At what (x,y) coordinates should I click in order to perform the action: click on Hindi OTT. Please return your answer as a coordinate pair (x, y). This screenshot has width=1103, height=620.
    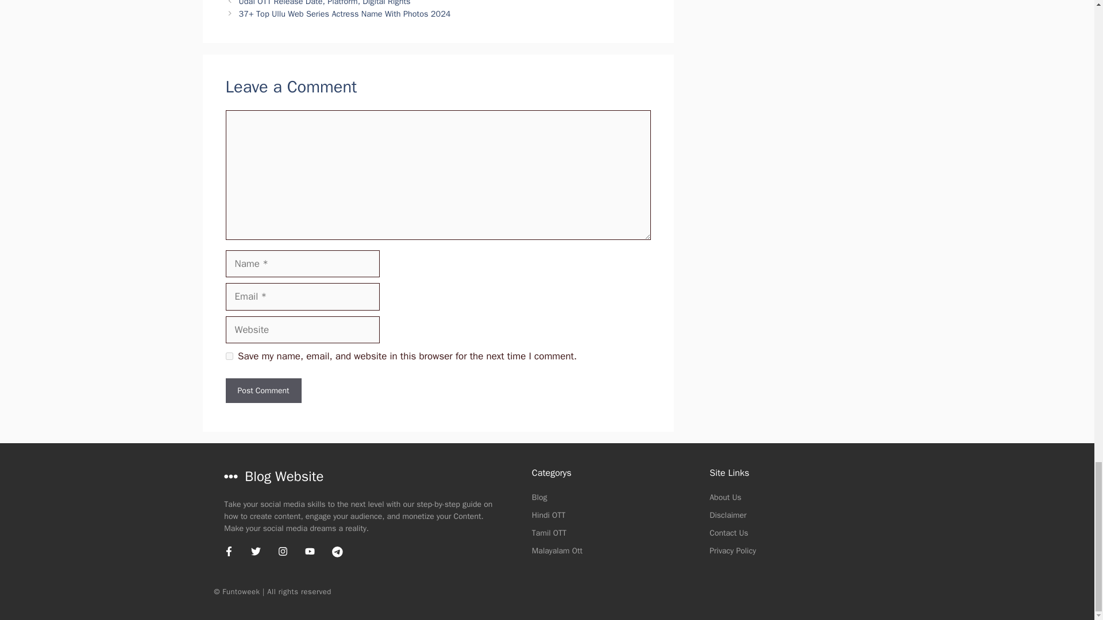
    Looking at the image, I should click on (548, 515).